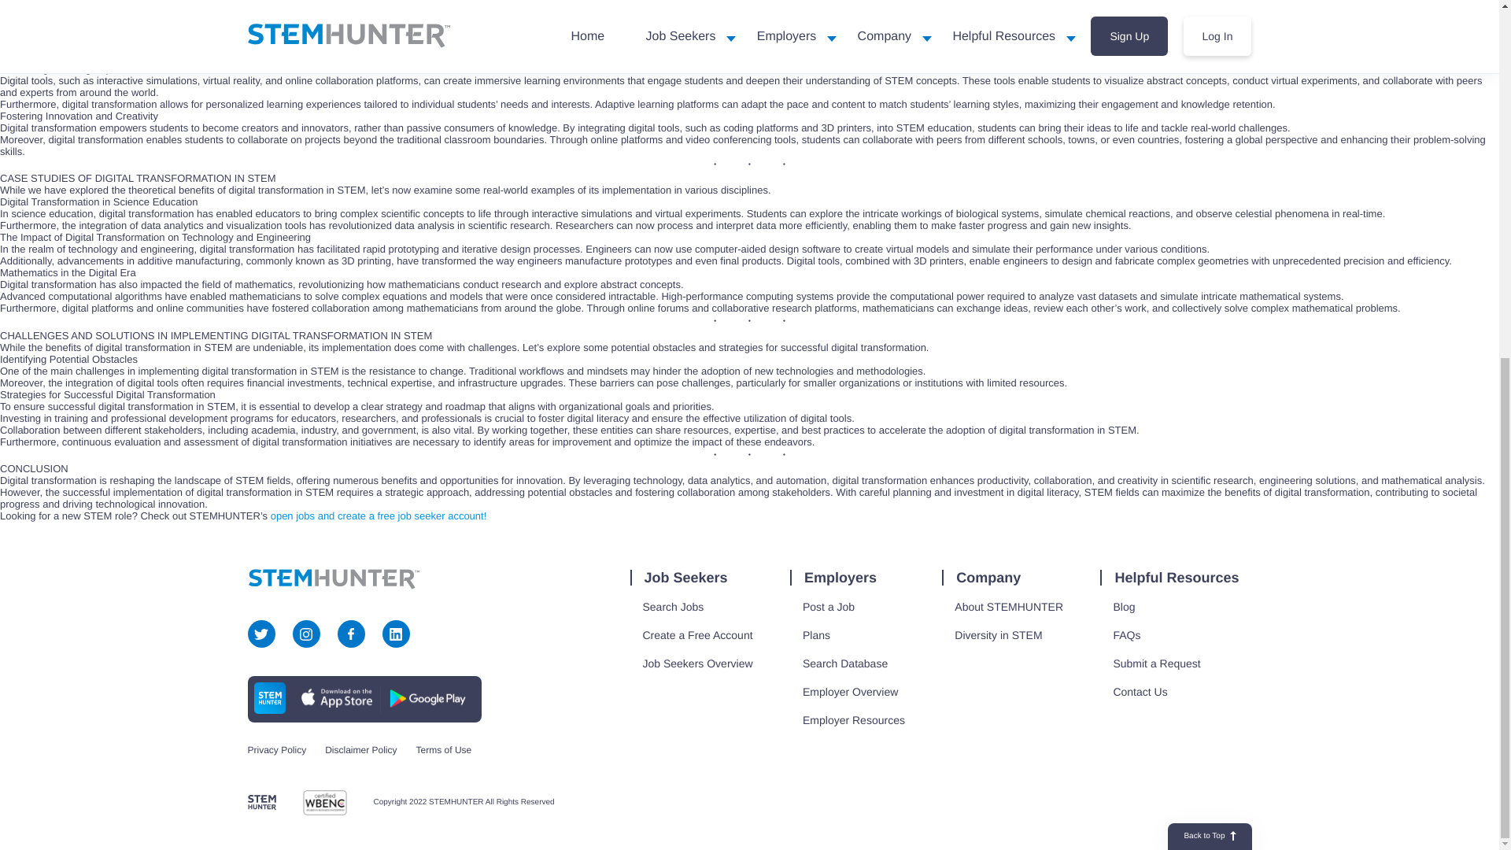  What do you see at coordinates (987, 578) in the screenshot?
I see `Company` at bounding box center [987, 578].